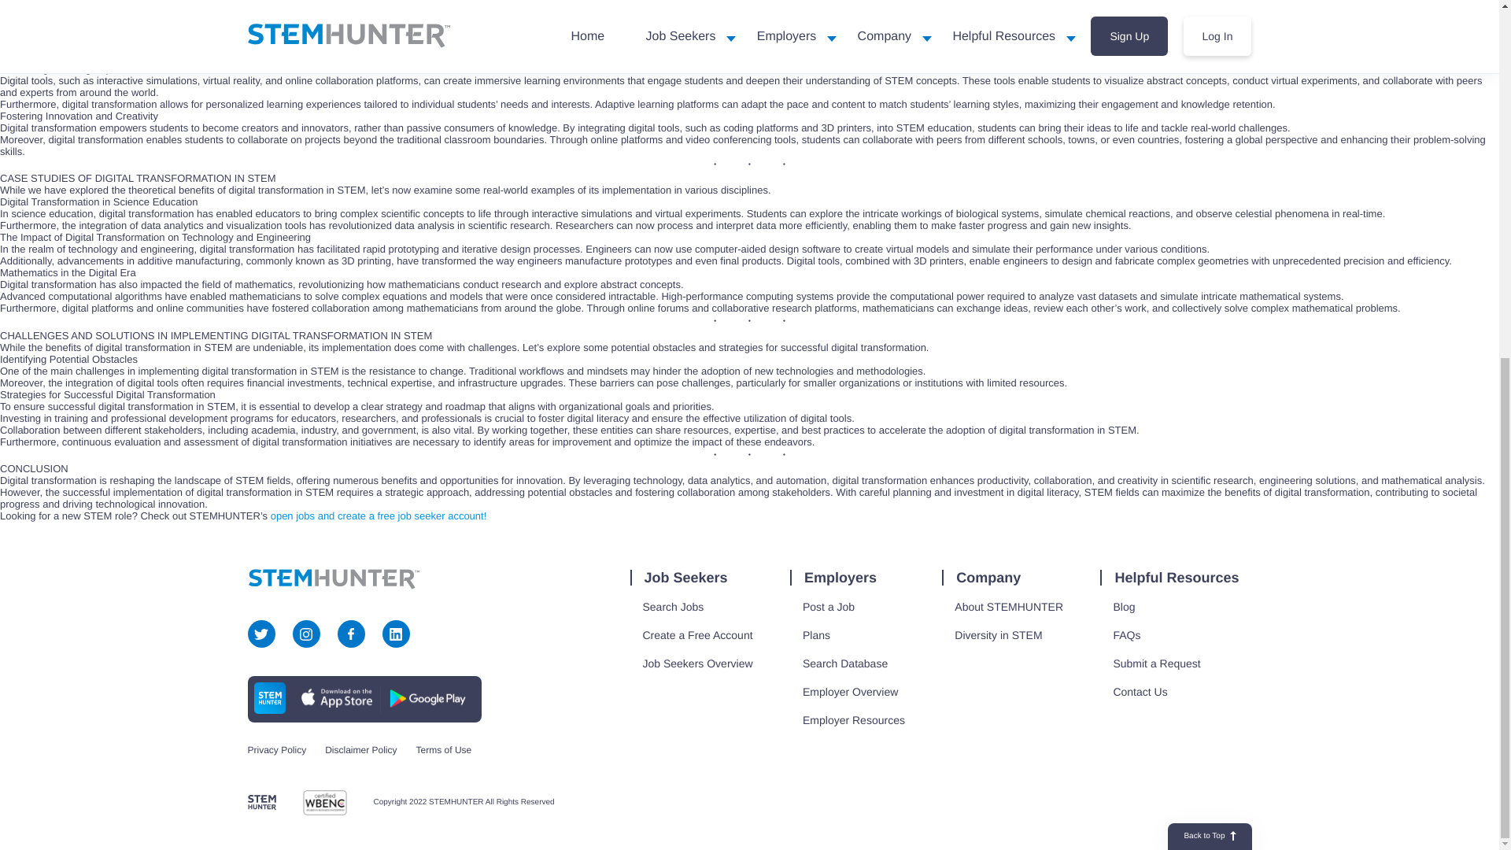  What do you see at coordinates (987, 578) in the screenshot?
I see `Company` at bounding box center [987, 578].